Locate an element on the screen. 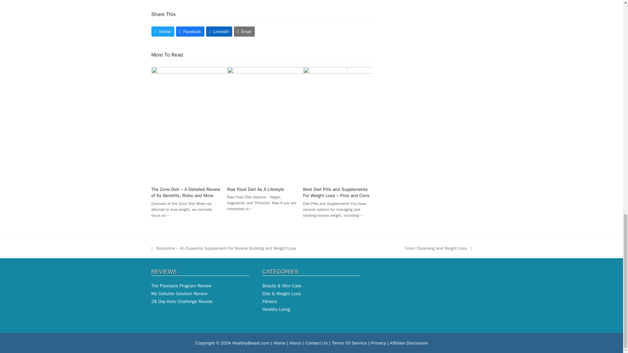 The width and height of the screenshot is (628, 353). Facebook is located at coordinates (190, 31).